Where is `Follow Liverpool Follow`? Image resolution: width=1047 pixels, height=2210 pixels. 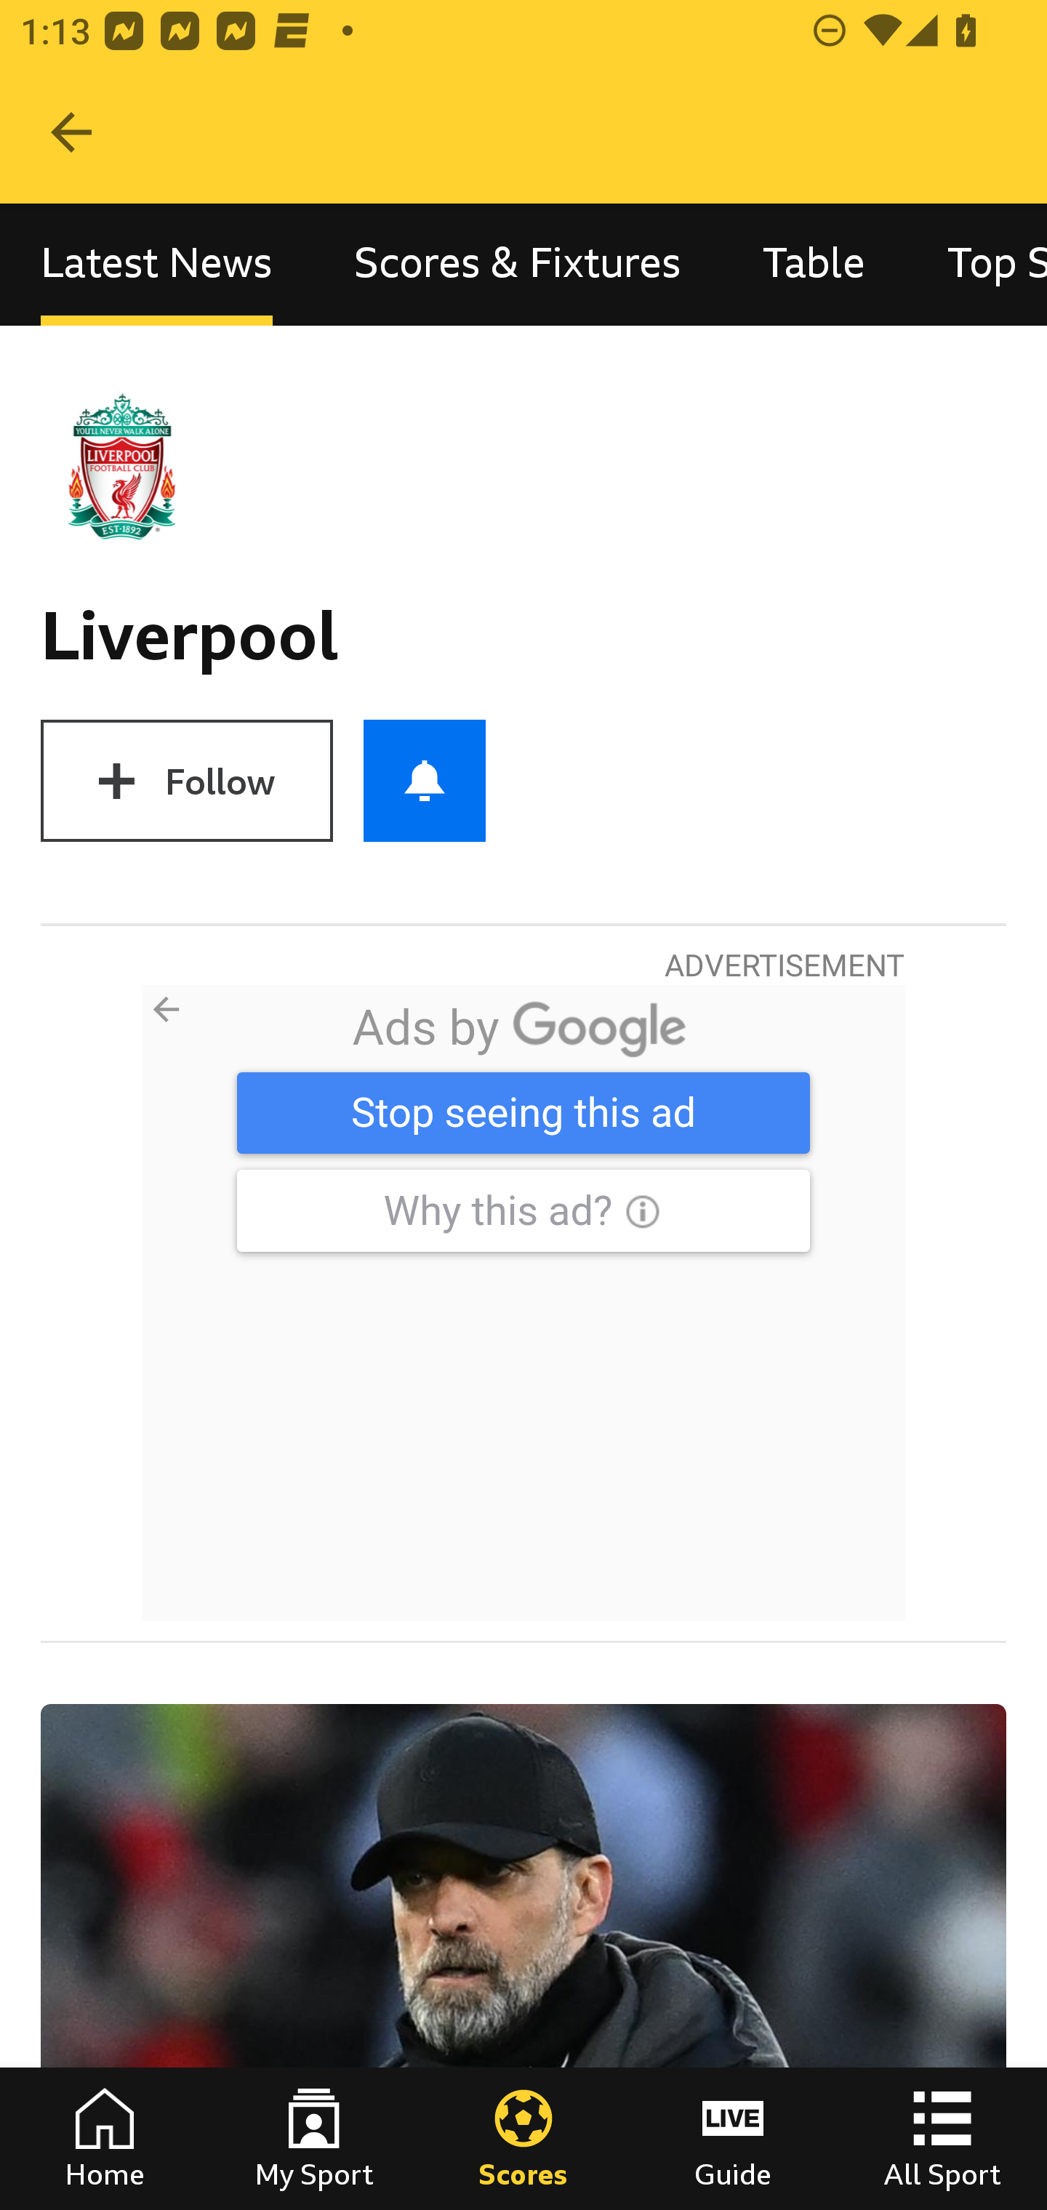 Follow Liverpool Follow is located at coordinates (186, 781).